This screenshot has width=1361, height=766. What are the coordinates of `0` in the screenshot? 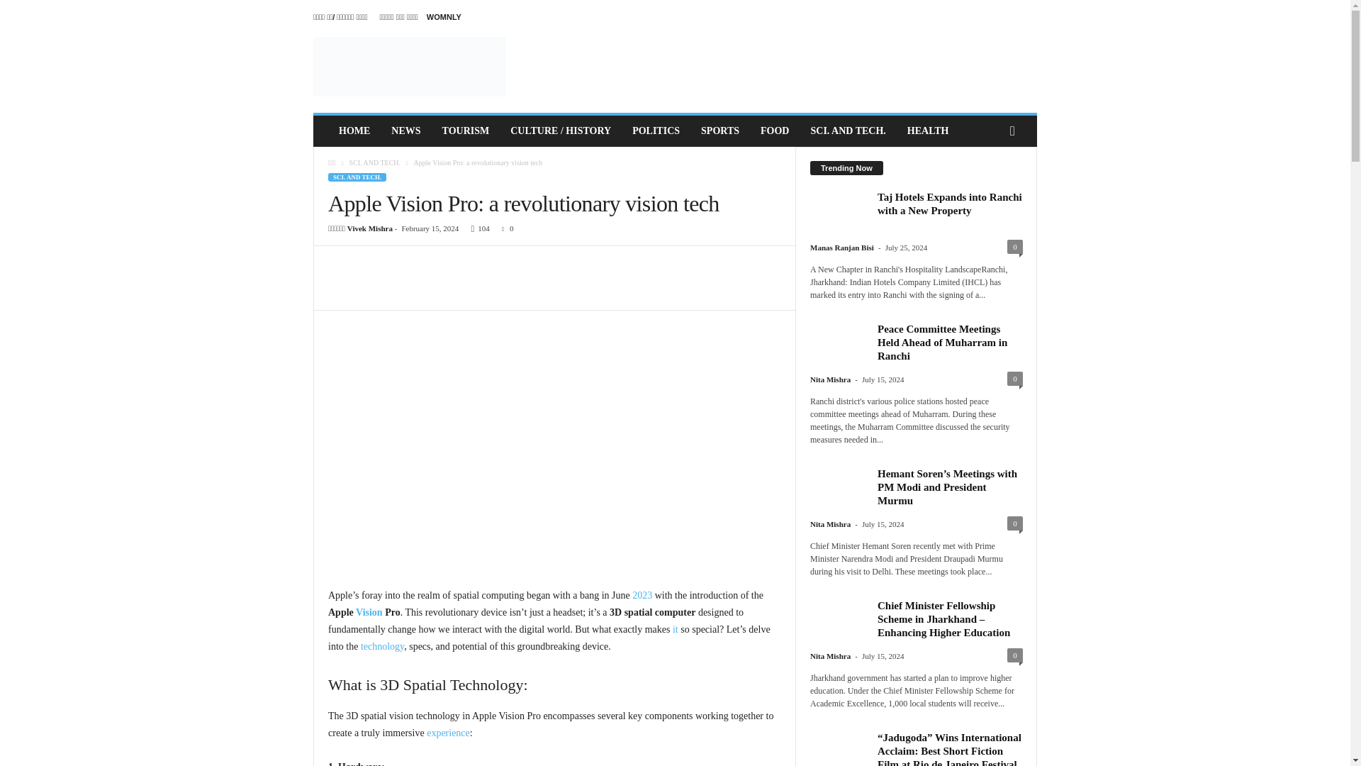 It's located at (505, 228).